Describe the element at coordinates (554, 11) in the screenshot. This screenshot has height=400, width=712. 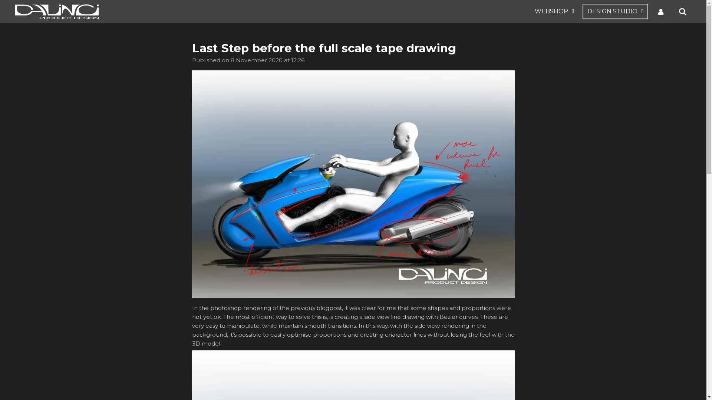
I see `WEBSHOP` at that location.